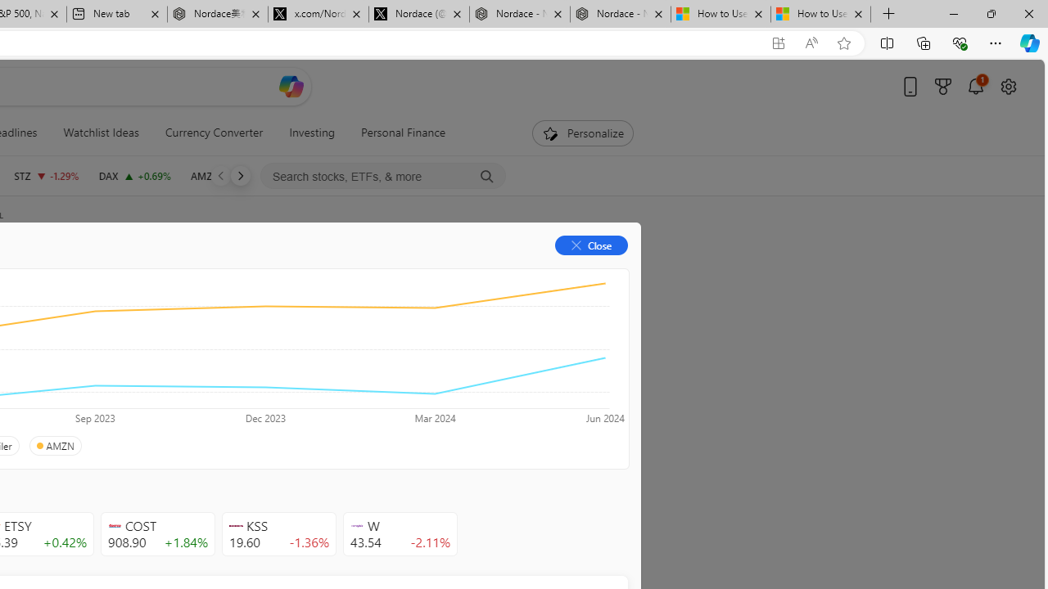  Describe the element at coordinates (214, 133) in the screenshot. I see `Currency Converter` at that location.